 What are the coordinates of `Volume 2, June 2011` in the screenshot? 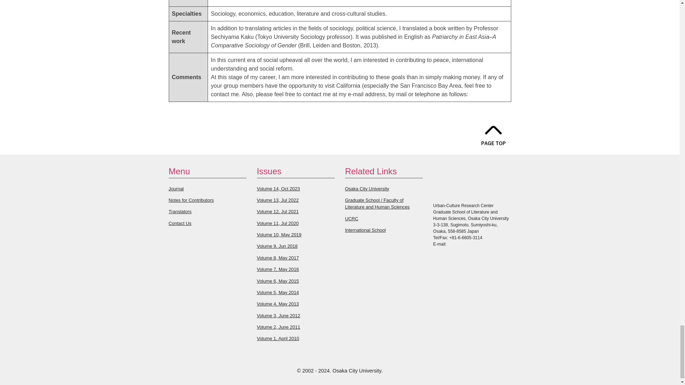 It's located at (279, 327).